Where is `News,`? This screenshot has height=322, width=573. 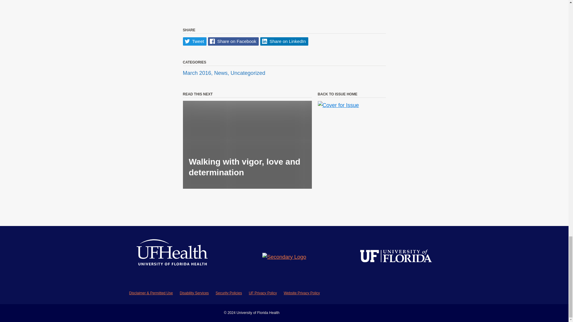 News, is located at coordinates (223, 73).